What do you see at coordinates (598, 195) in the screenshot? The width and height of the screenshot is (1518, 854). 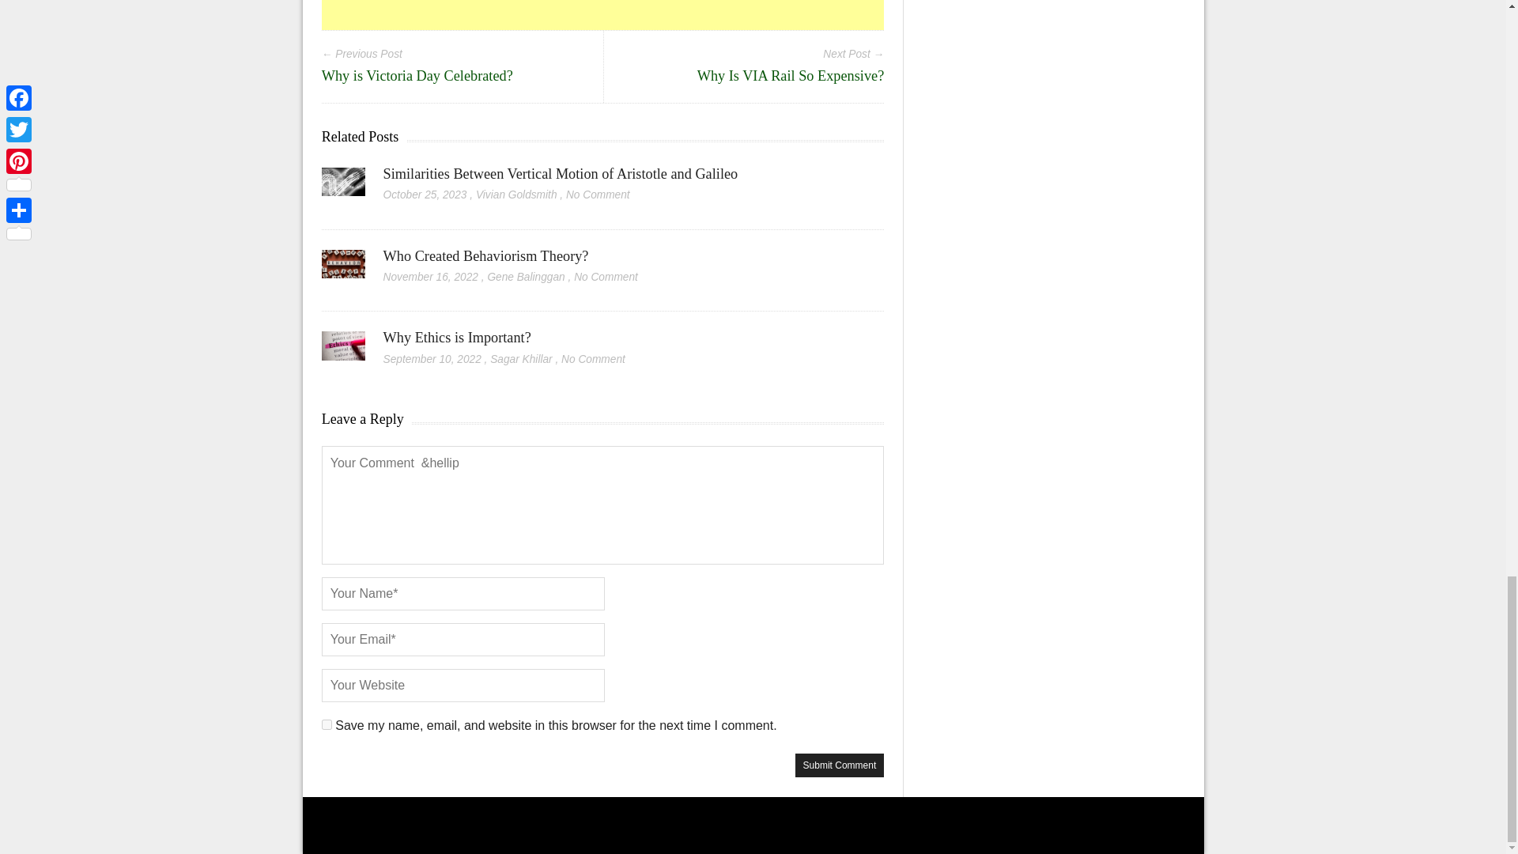 I see `No Comment` at bounding box center [598, 195].